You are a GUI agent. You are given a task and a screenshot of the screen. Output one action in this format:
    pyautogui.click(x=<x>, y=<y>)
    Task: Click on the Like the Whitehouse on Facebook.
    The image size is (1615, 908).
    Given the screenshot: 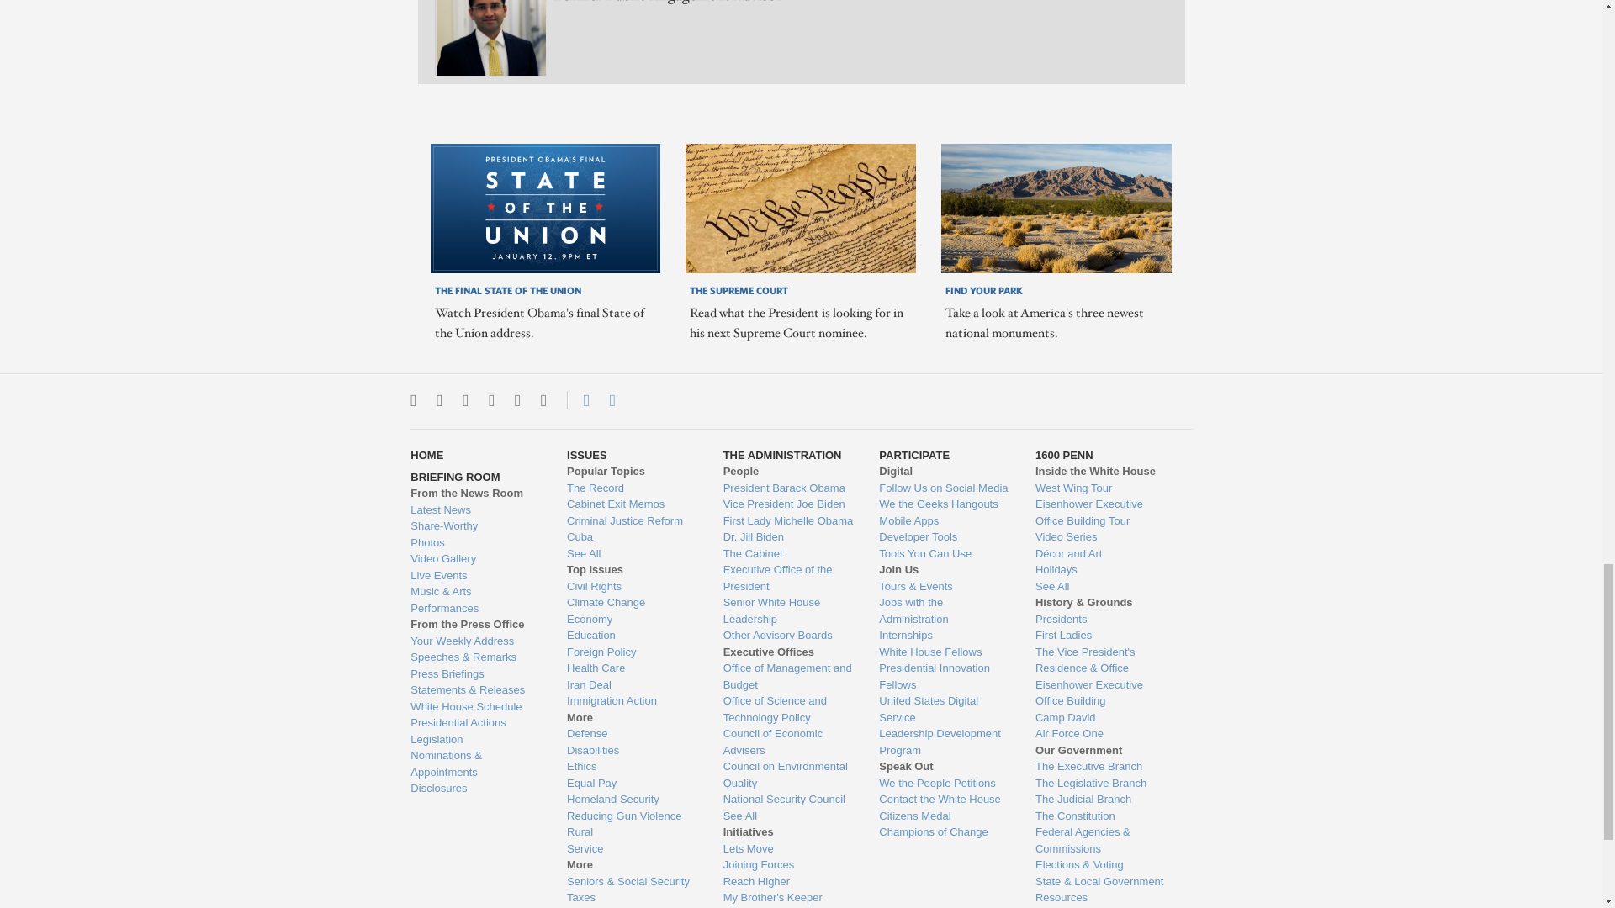 What is the action you would take?
    pyautogui.click(x=464, y=400)
    